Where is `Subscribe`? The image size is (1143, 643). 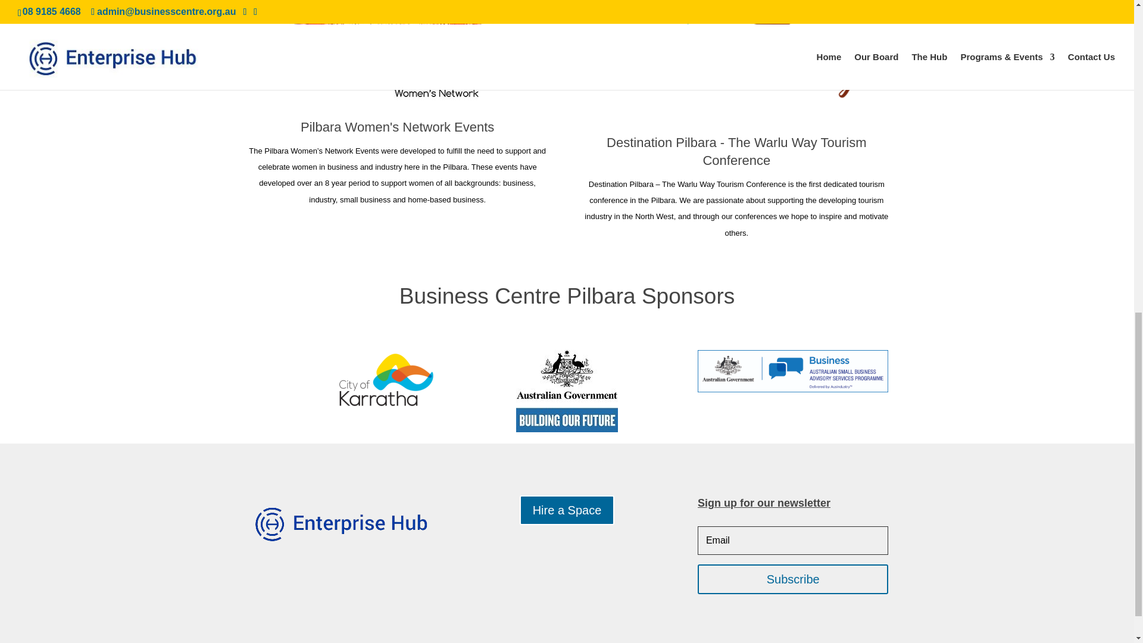 Subscribe is located at coordinates (792, 579).